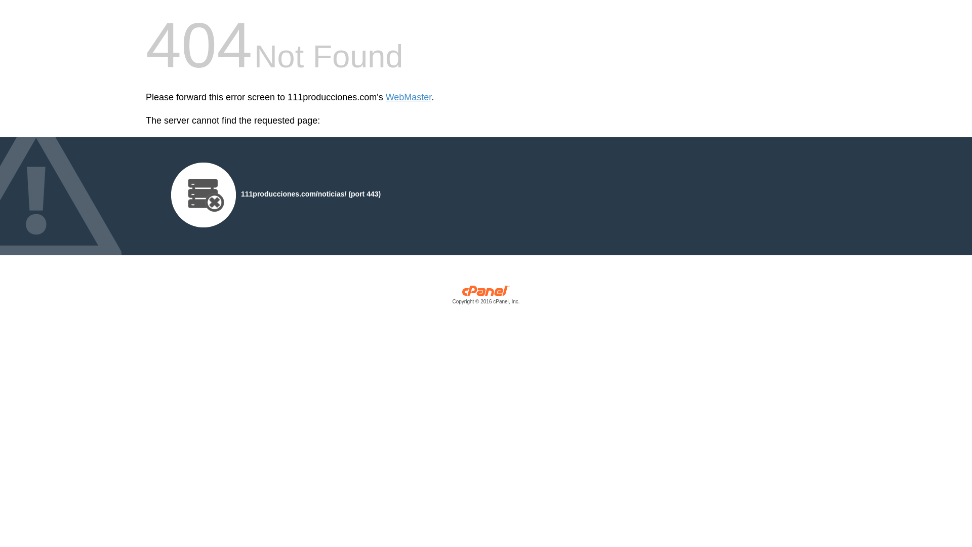  Describe the element at coordinates (409, 97) in the screenshot. I see `WebMaster` at that location.